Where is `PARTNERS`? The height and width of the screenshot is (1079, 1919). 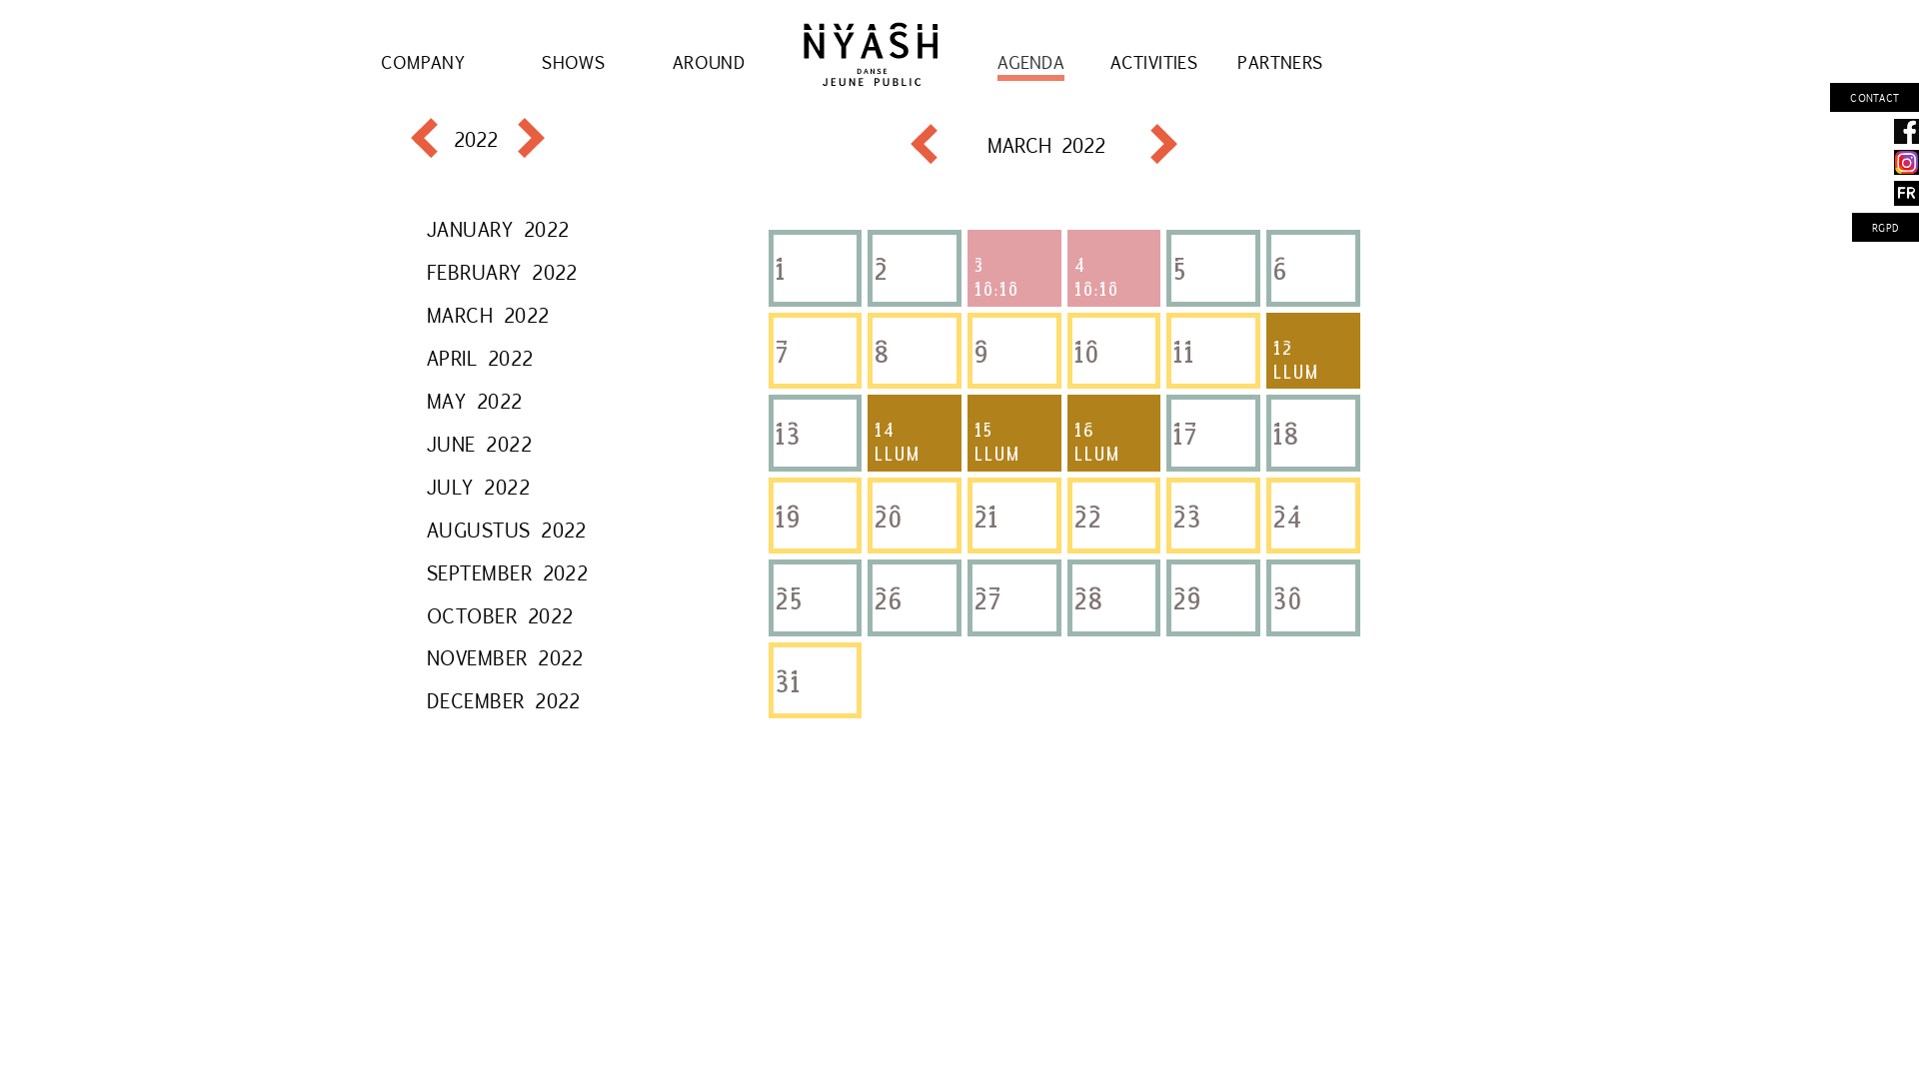 PARTNERS is located at coordinates (1279, 62).